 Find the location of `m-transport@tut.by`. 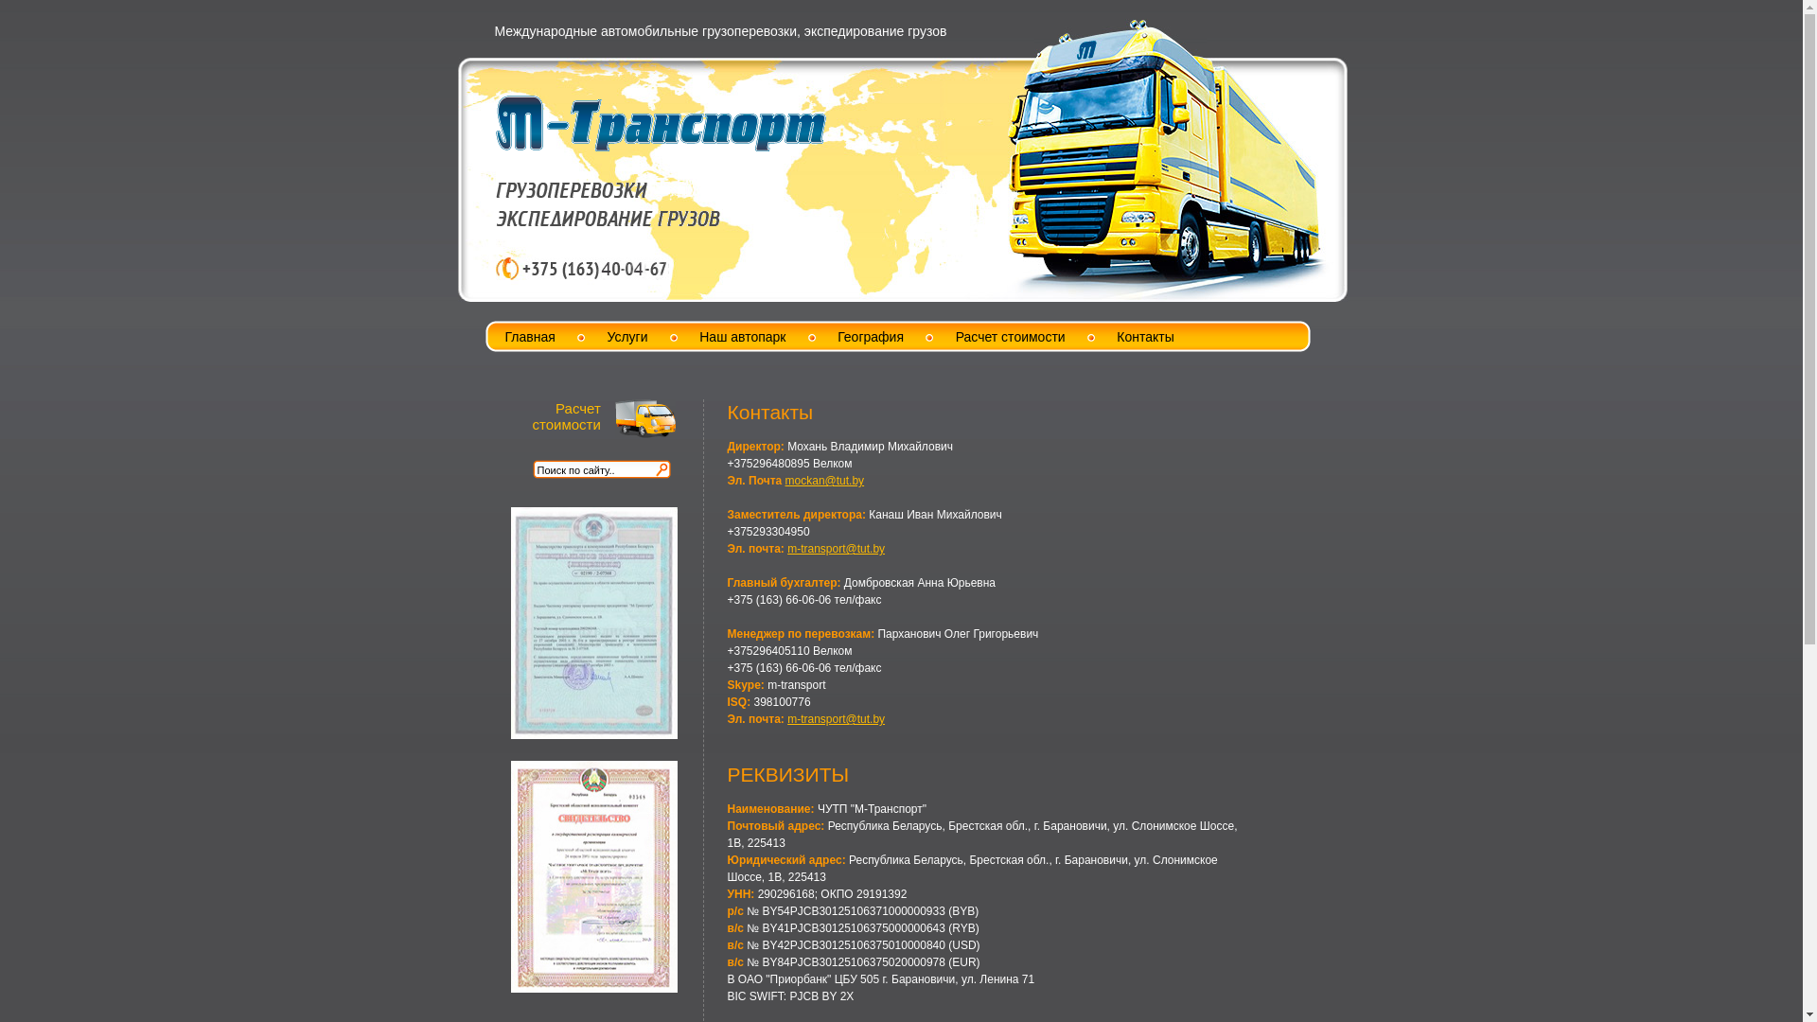

m-transport@tut.by is located at coordinates (837, 719).